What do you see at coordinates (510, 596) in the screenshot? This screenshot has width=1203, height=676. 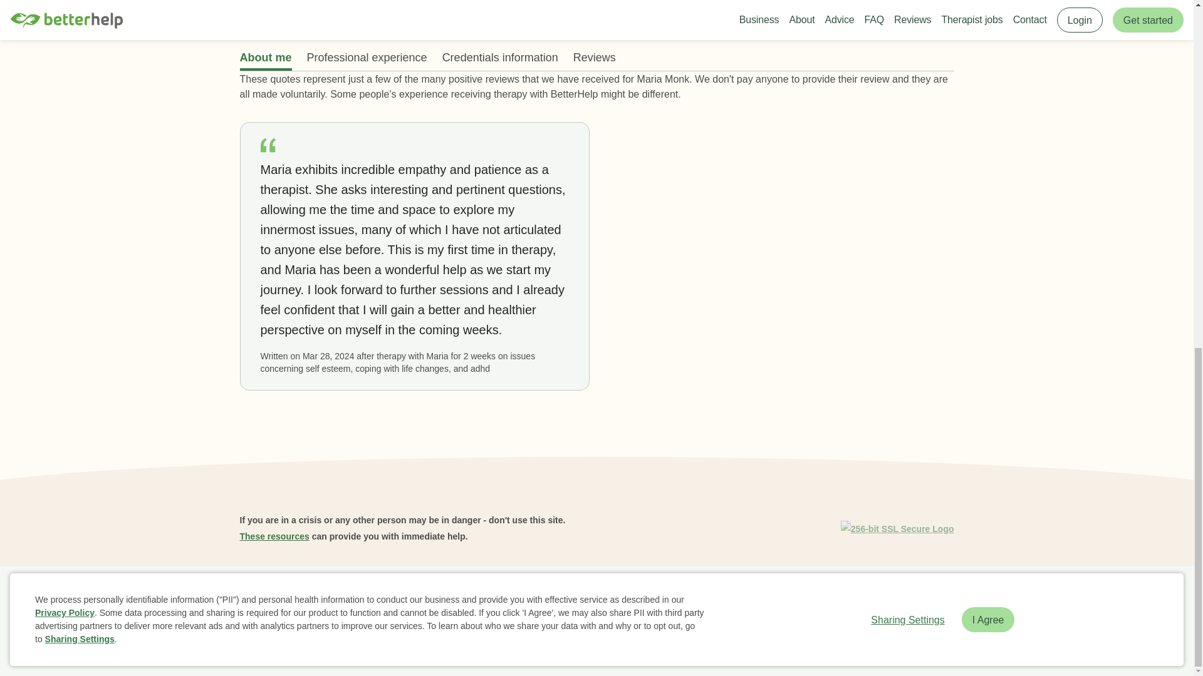 I see `Careers` at bounding box center [510, 596].